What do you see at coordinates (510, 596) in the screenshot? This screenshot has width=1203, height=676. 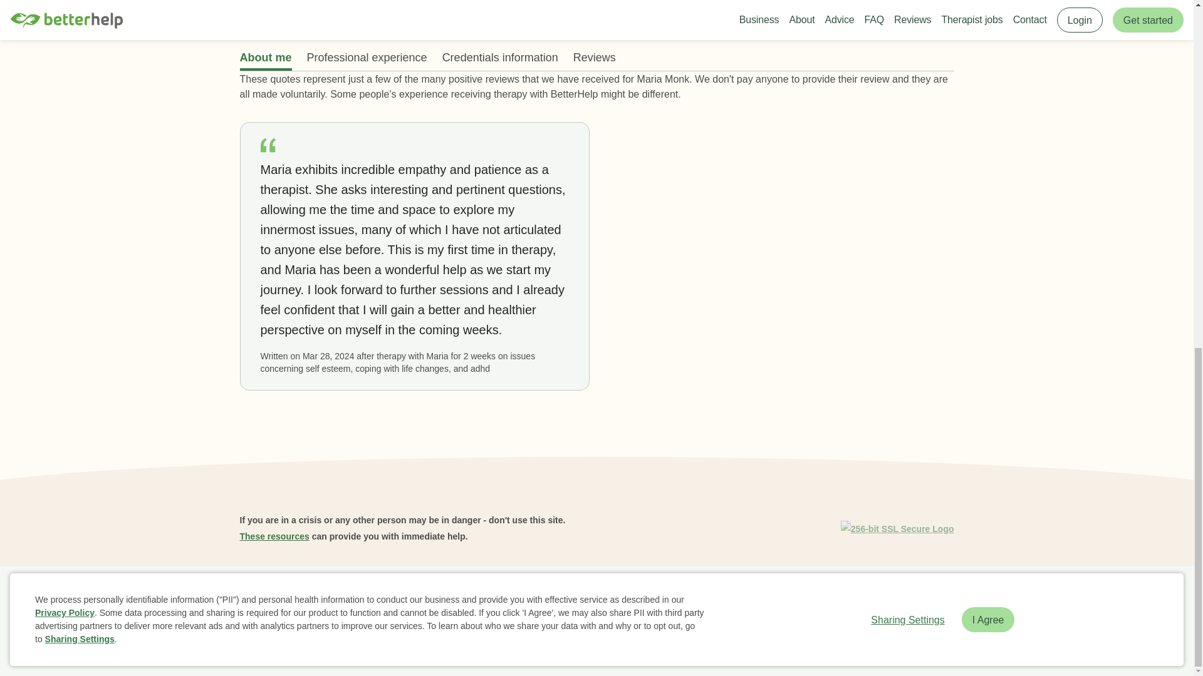 I see `Careers` at bounding box center [510, 596].